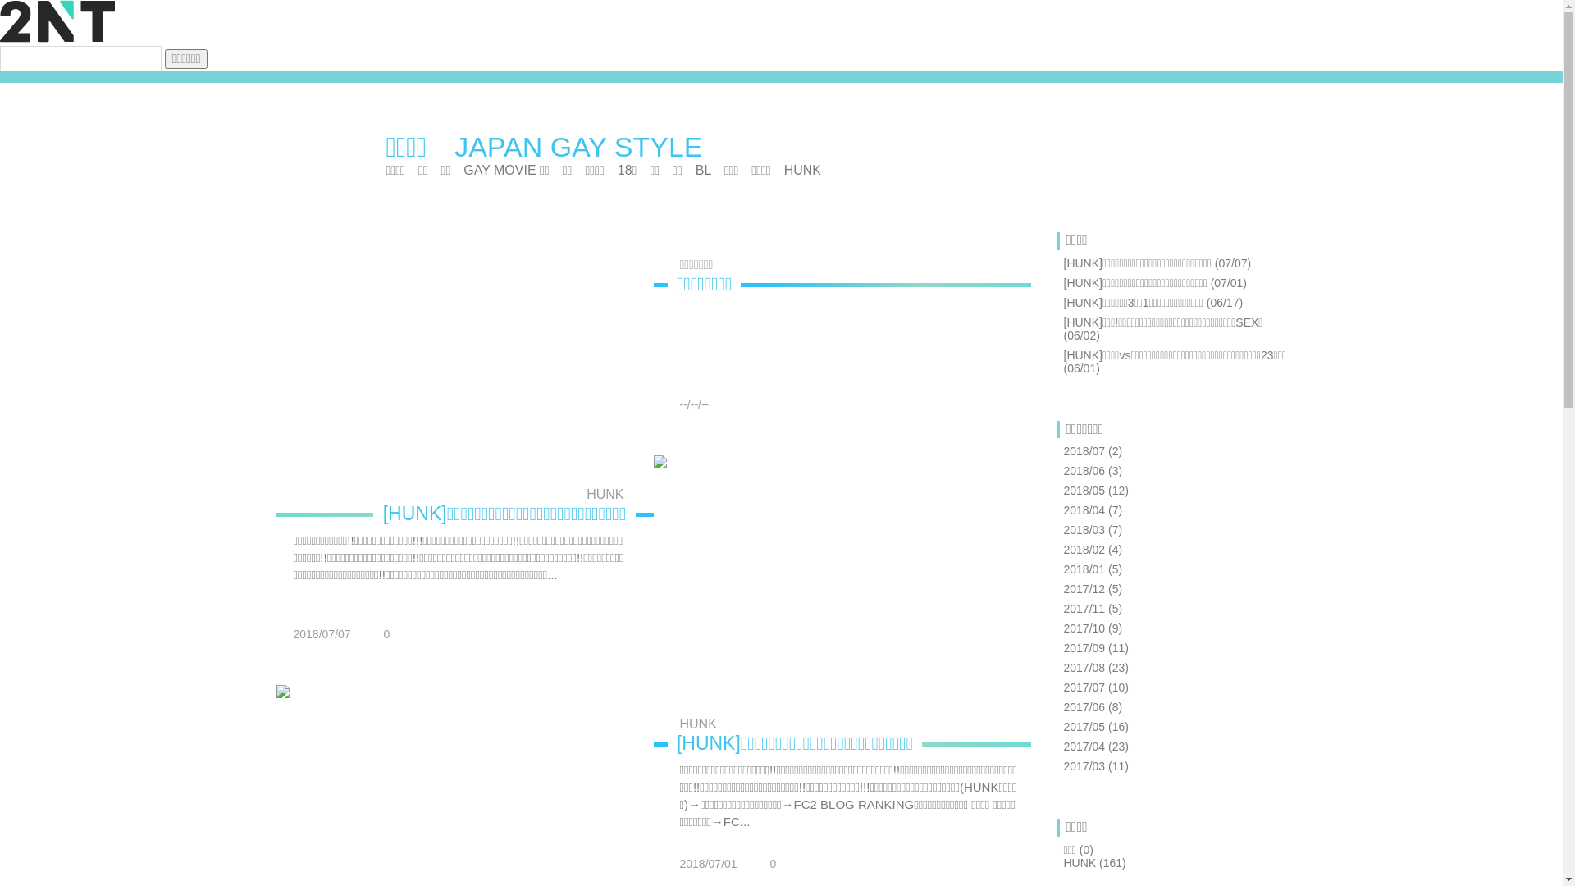 Image resolution: width=1575 pixels, height=886 pixels. I want to click on HUNK, so click(459, 495).